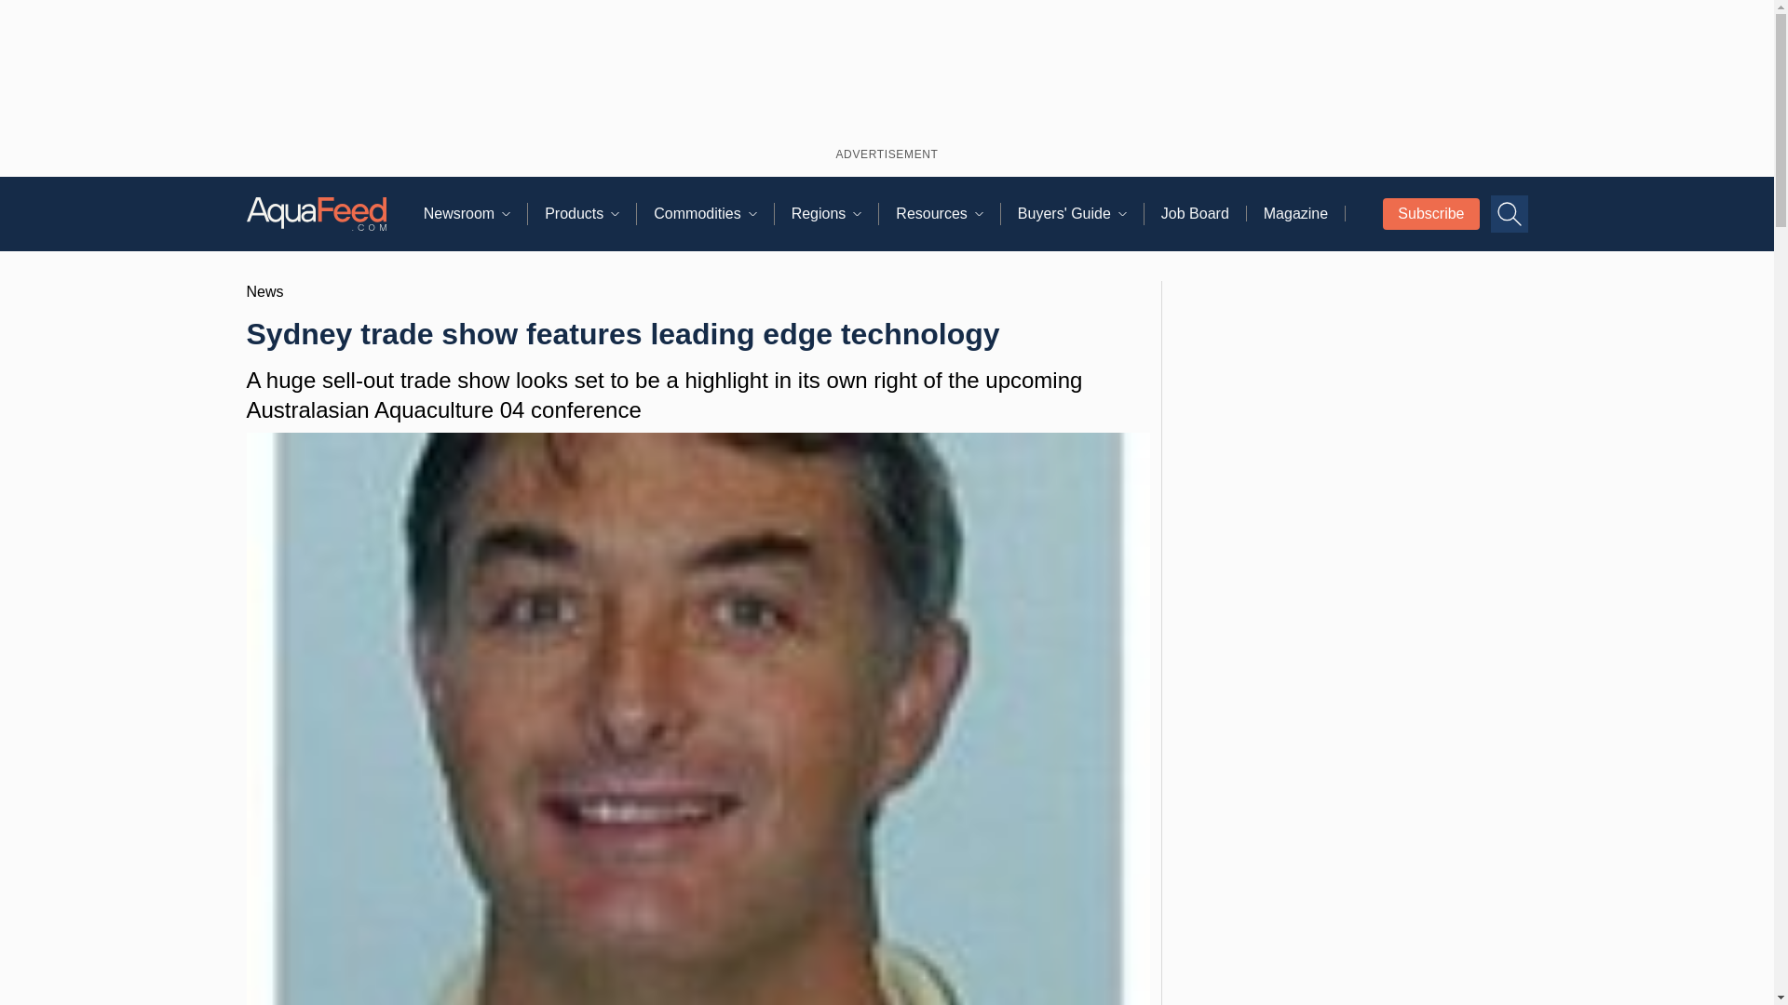  Describe the element at coordinates (1349, 912) in the screenshot. I see `3rd party ad content` at that location.